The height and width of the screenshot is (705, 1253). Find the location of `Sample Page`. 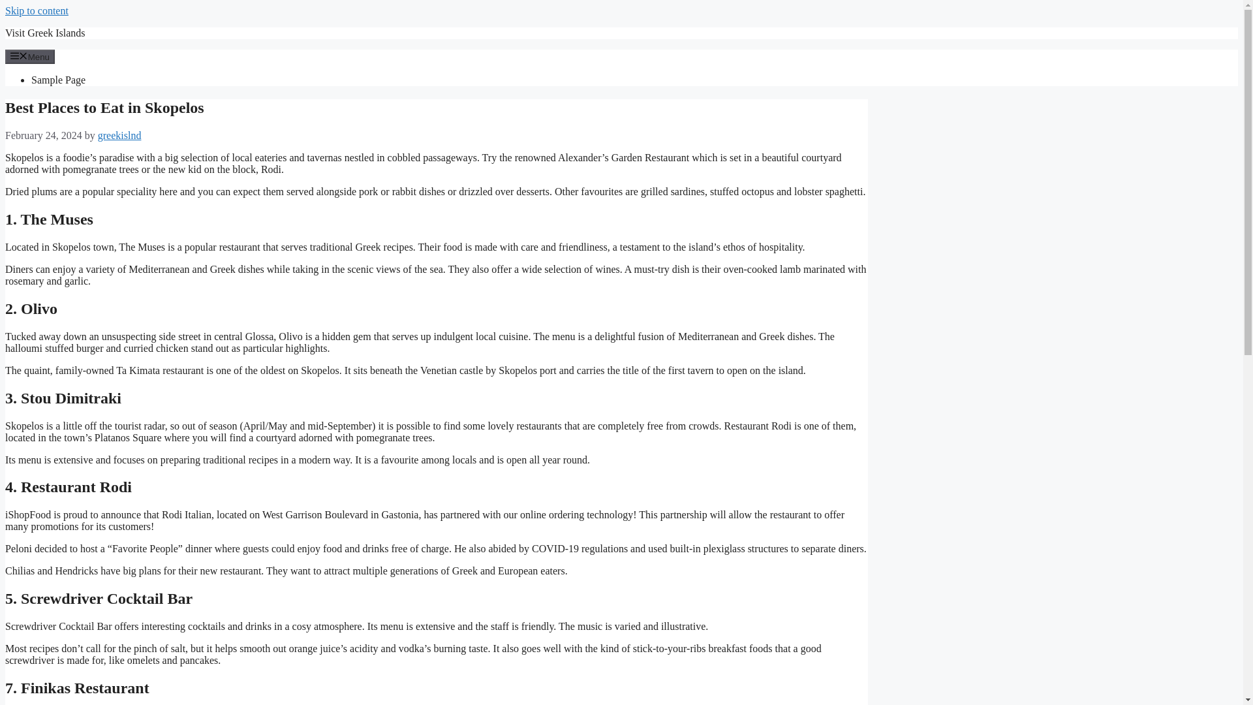

Sample Page is located at coordinates (58, 80).